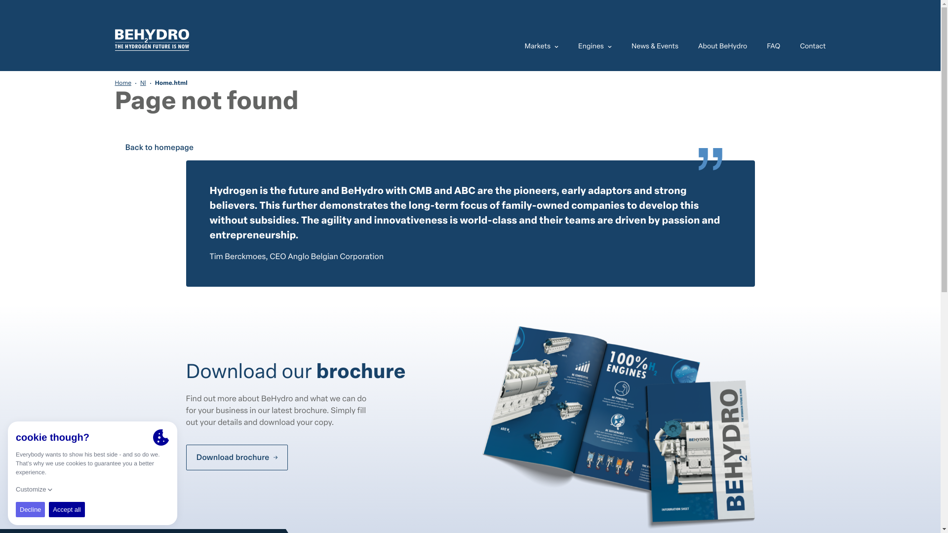  Describe the element at coordinates (122, 83) in the screenshot. I see `Home` at that location.